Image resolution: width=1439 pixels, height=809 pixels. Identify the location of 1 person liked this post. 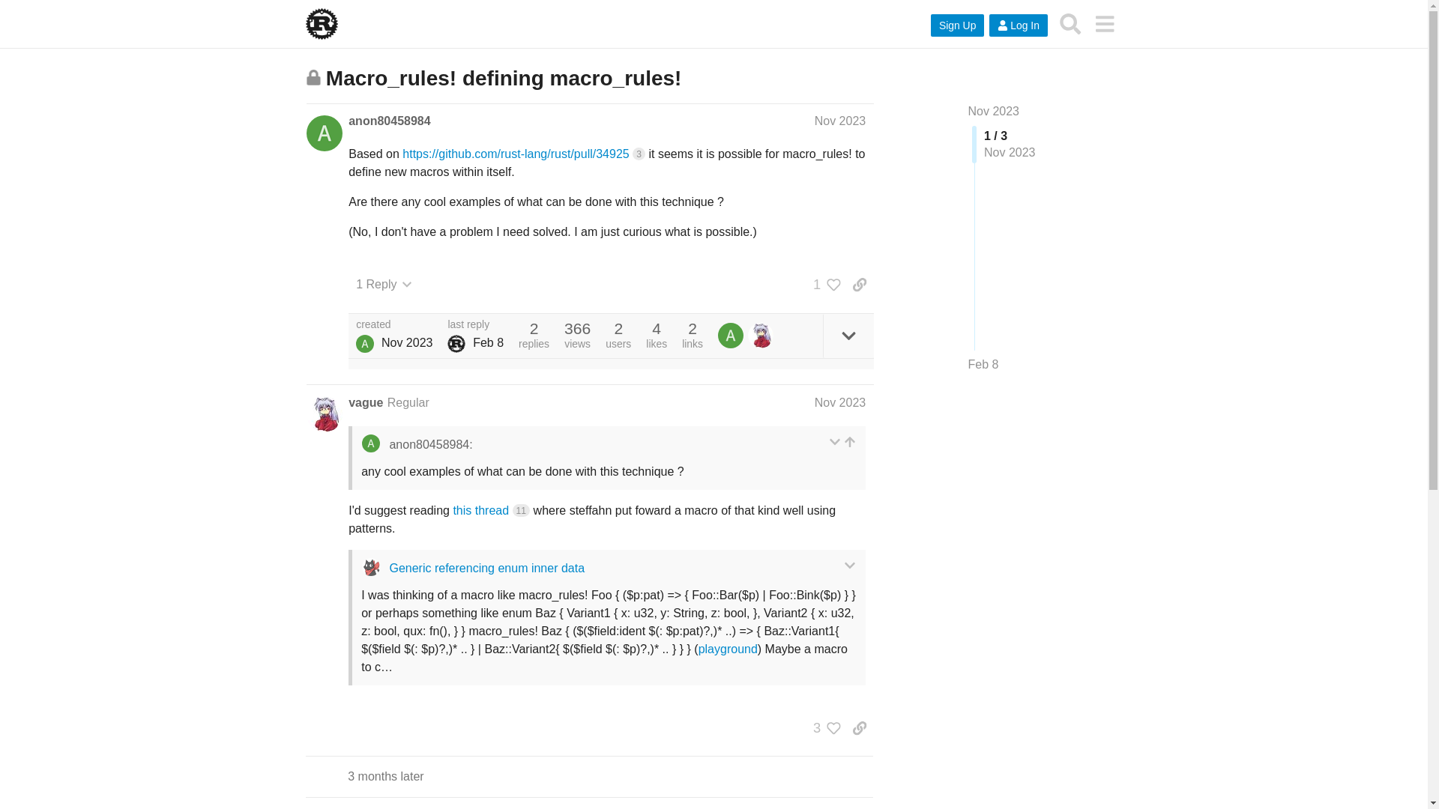
(823, 285).